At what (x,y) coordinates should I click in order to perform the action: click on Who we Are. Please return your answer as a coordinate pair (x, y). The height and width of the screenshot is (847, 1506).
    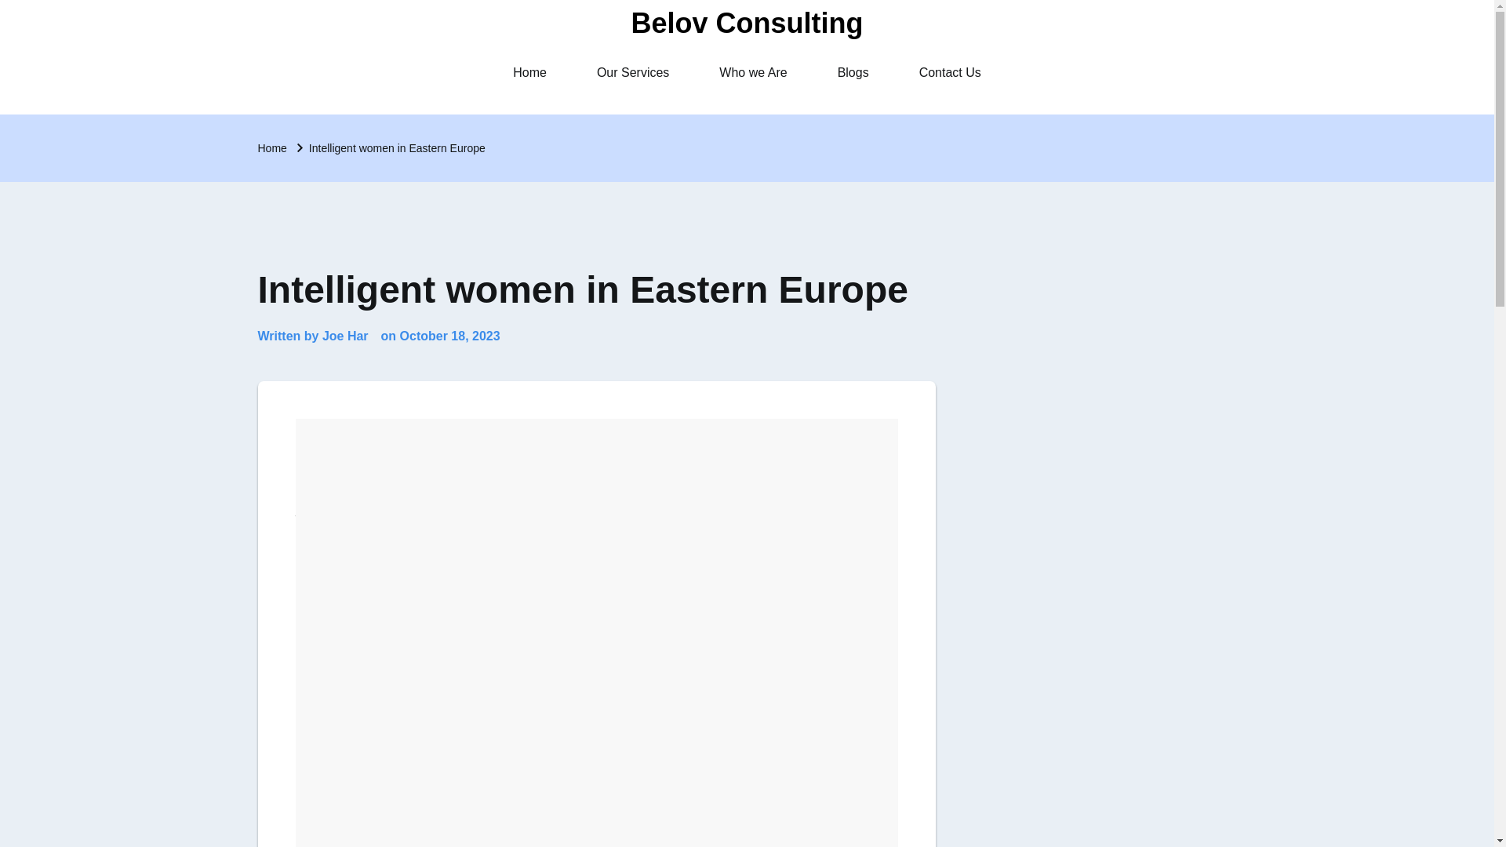
    Looking at the image, I should click on (753, 72).